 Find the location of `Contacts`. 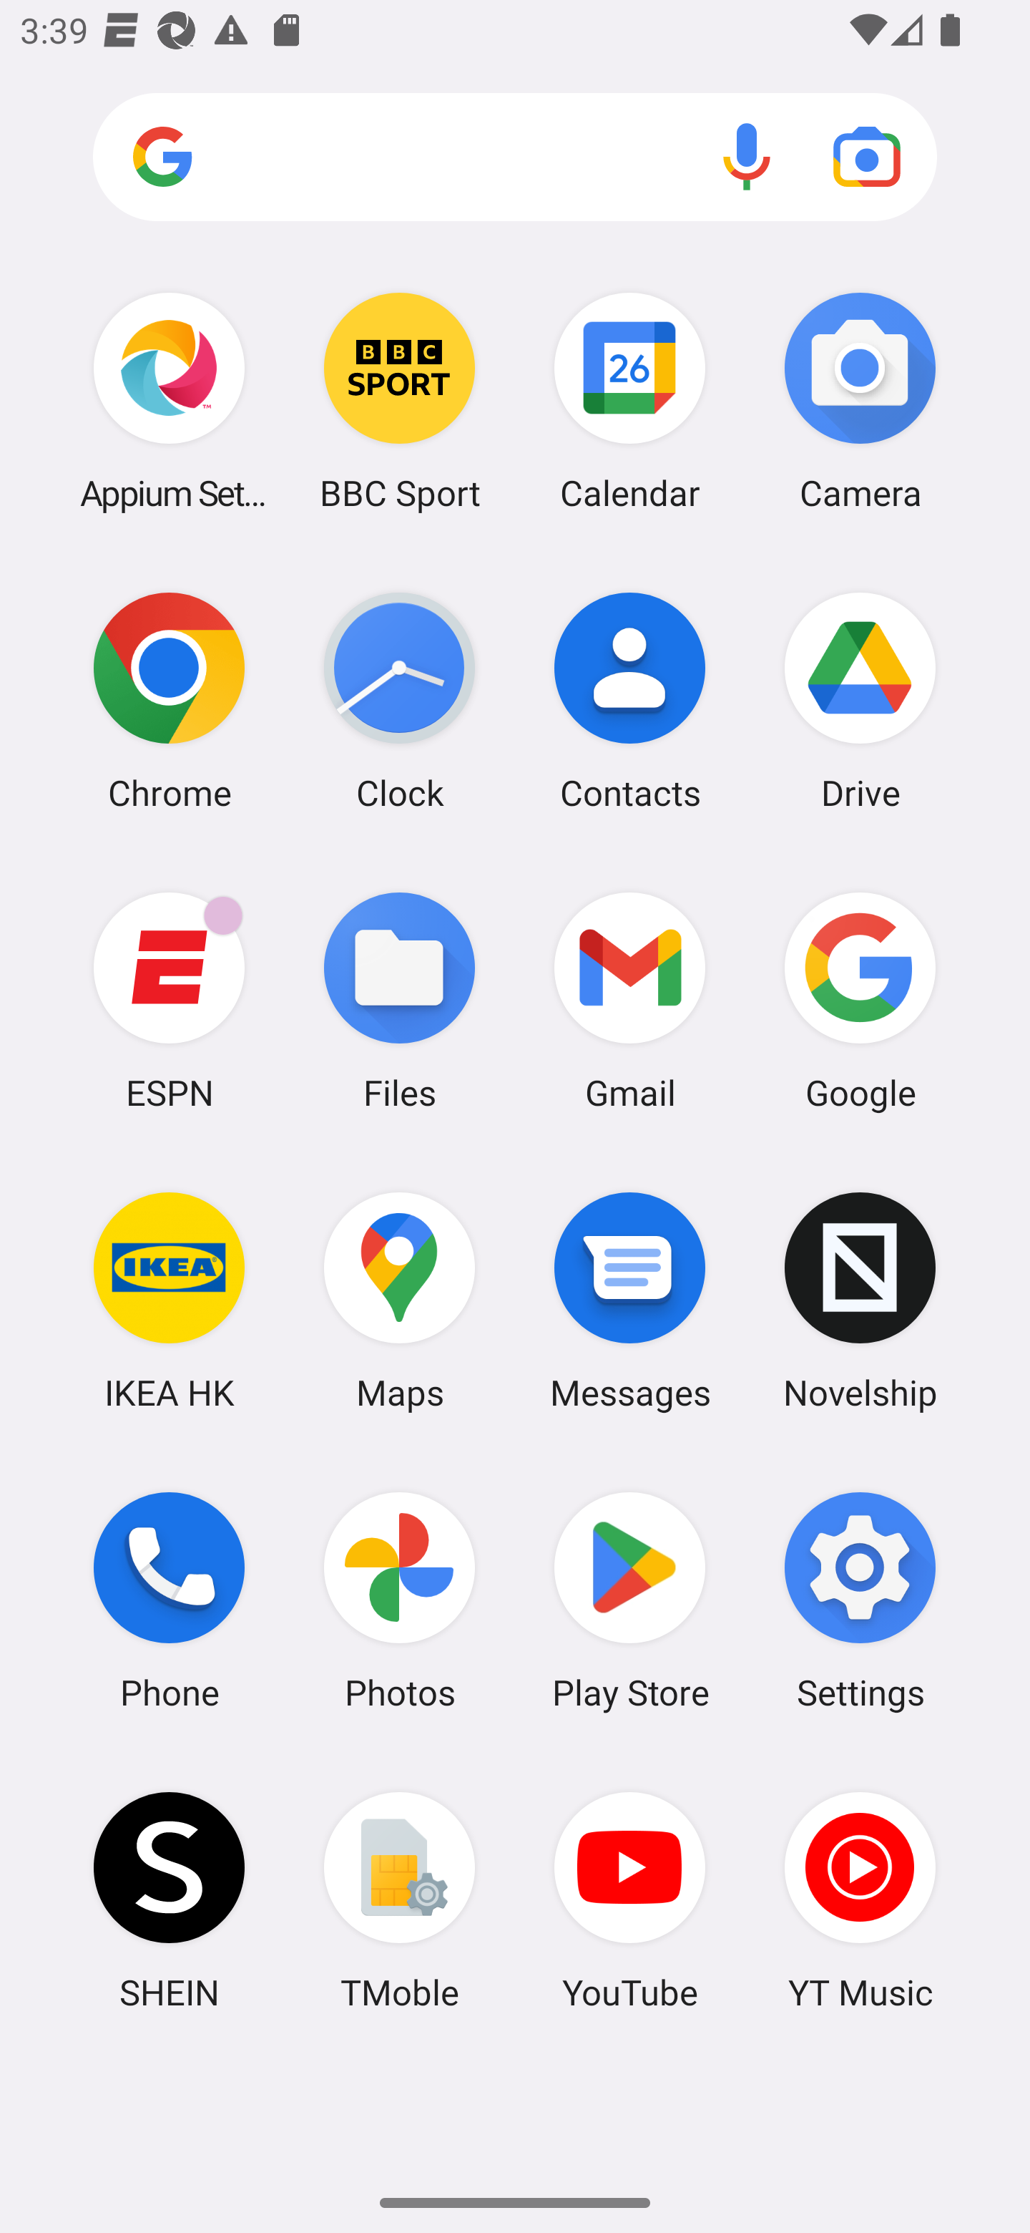

Contacts is located at coordinates (630, 701).